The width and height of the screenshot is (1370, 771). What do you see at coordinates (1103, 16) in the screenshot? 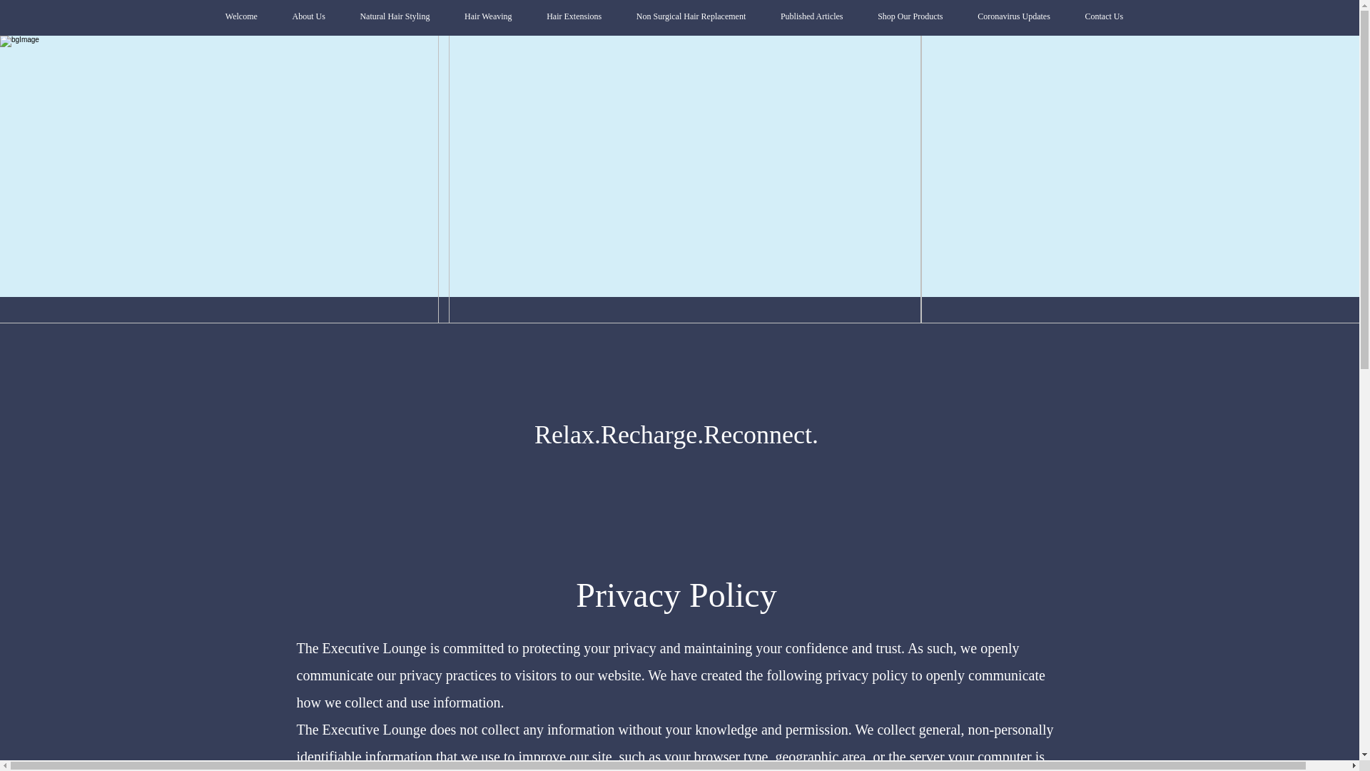
I see `Contact Us` at bounding box center [1103, 16].